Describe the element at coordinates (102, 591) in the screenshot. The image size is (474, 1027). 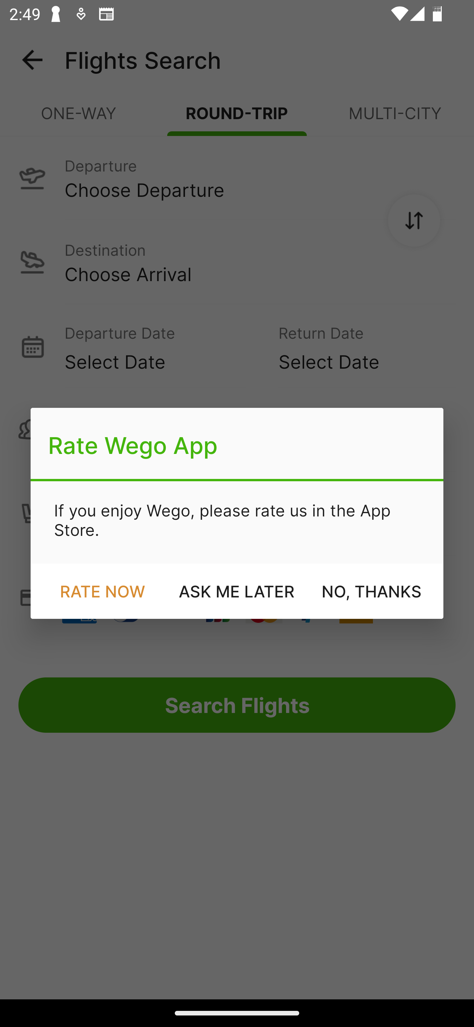
I see `RATE NOW` at that location.